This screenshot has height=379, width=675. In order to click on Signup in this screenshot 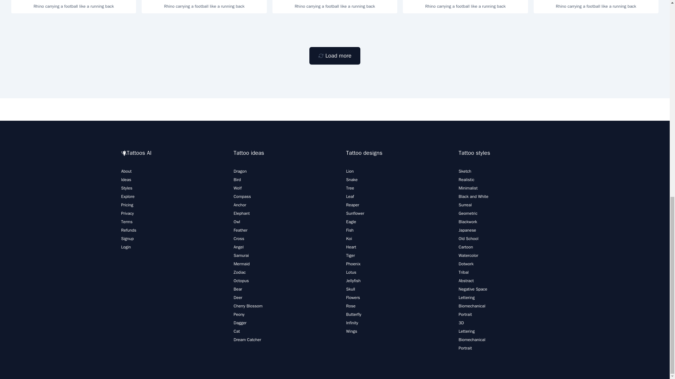, I will do `click(127, 238)`.